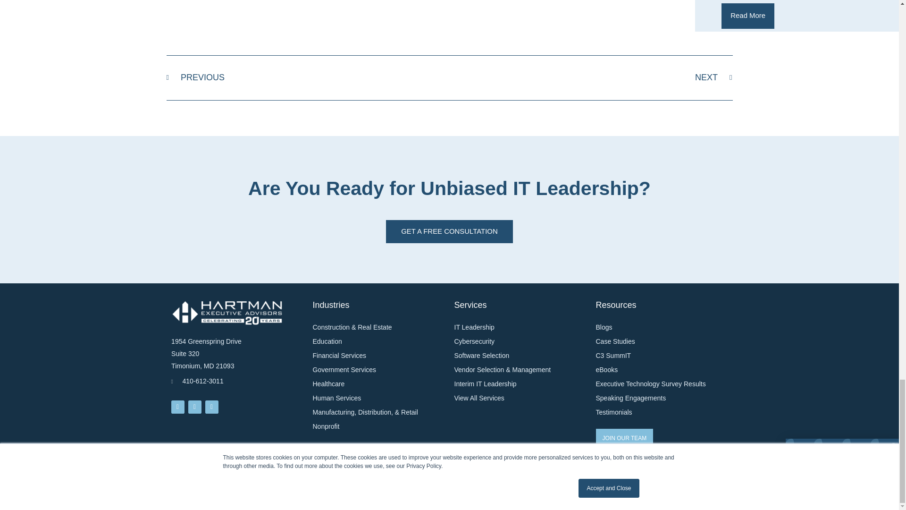  Describe the element at coordinates (747, 16) in the screenshot. I see `GET A FREE CONSULTATION` at that location.